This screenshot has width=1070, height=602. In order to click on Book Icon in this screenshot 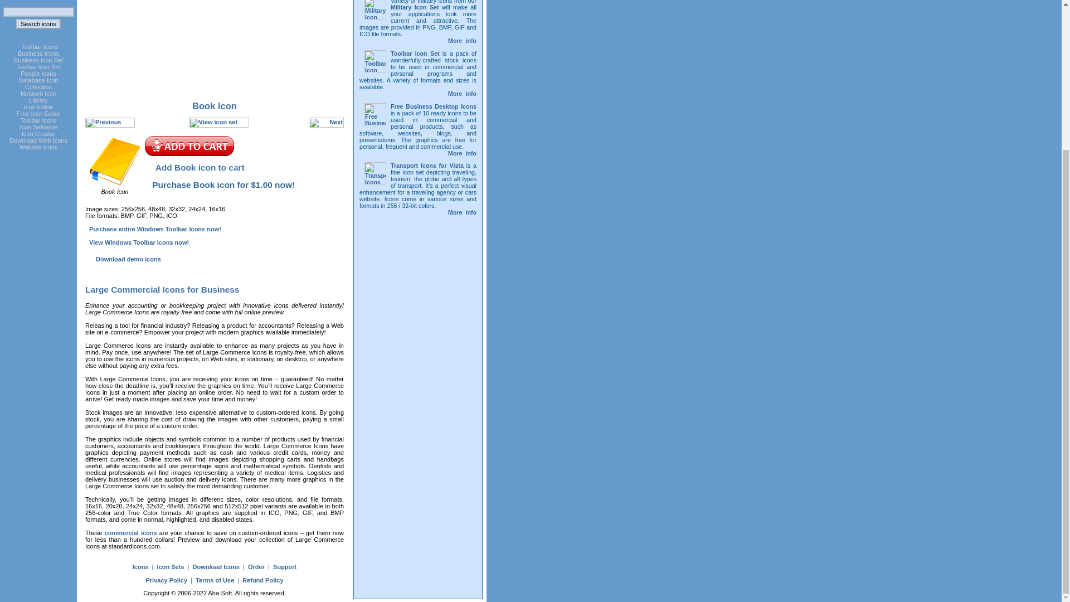, I will do `click(243, 162)`.